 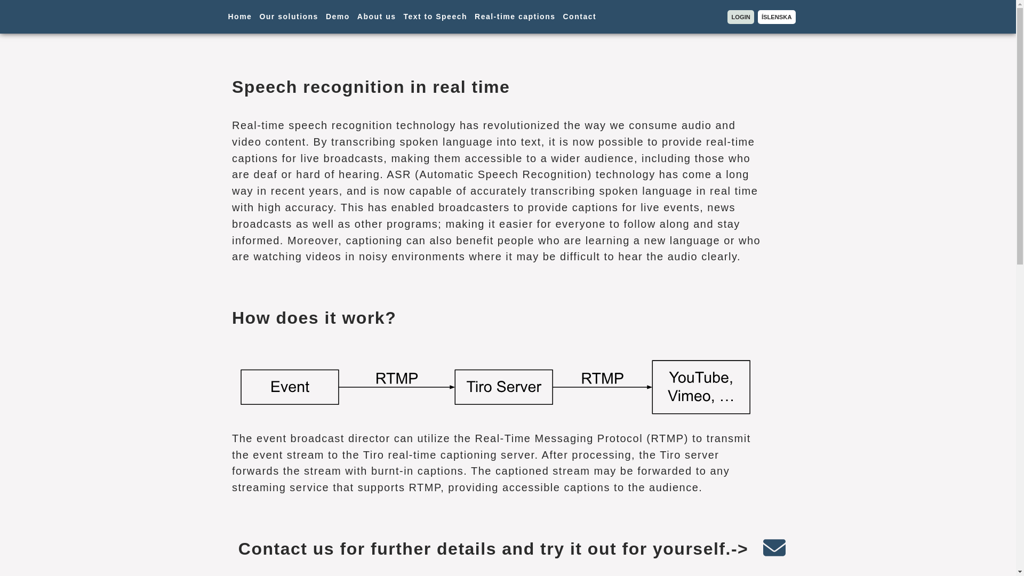 I want to click on Our solutions, so click(x=289, y=17).